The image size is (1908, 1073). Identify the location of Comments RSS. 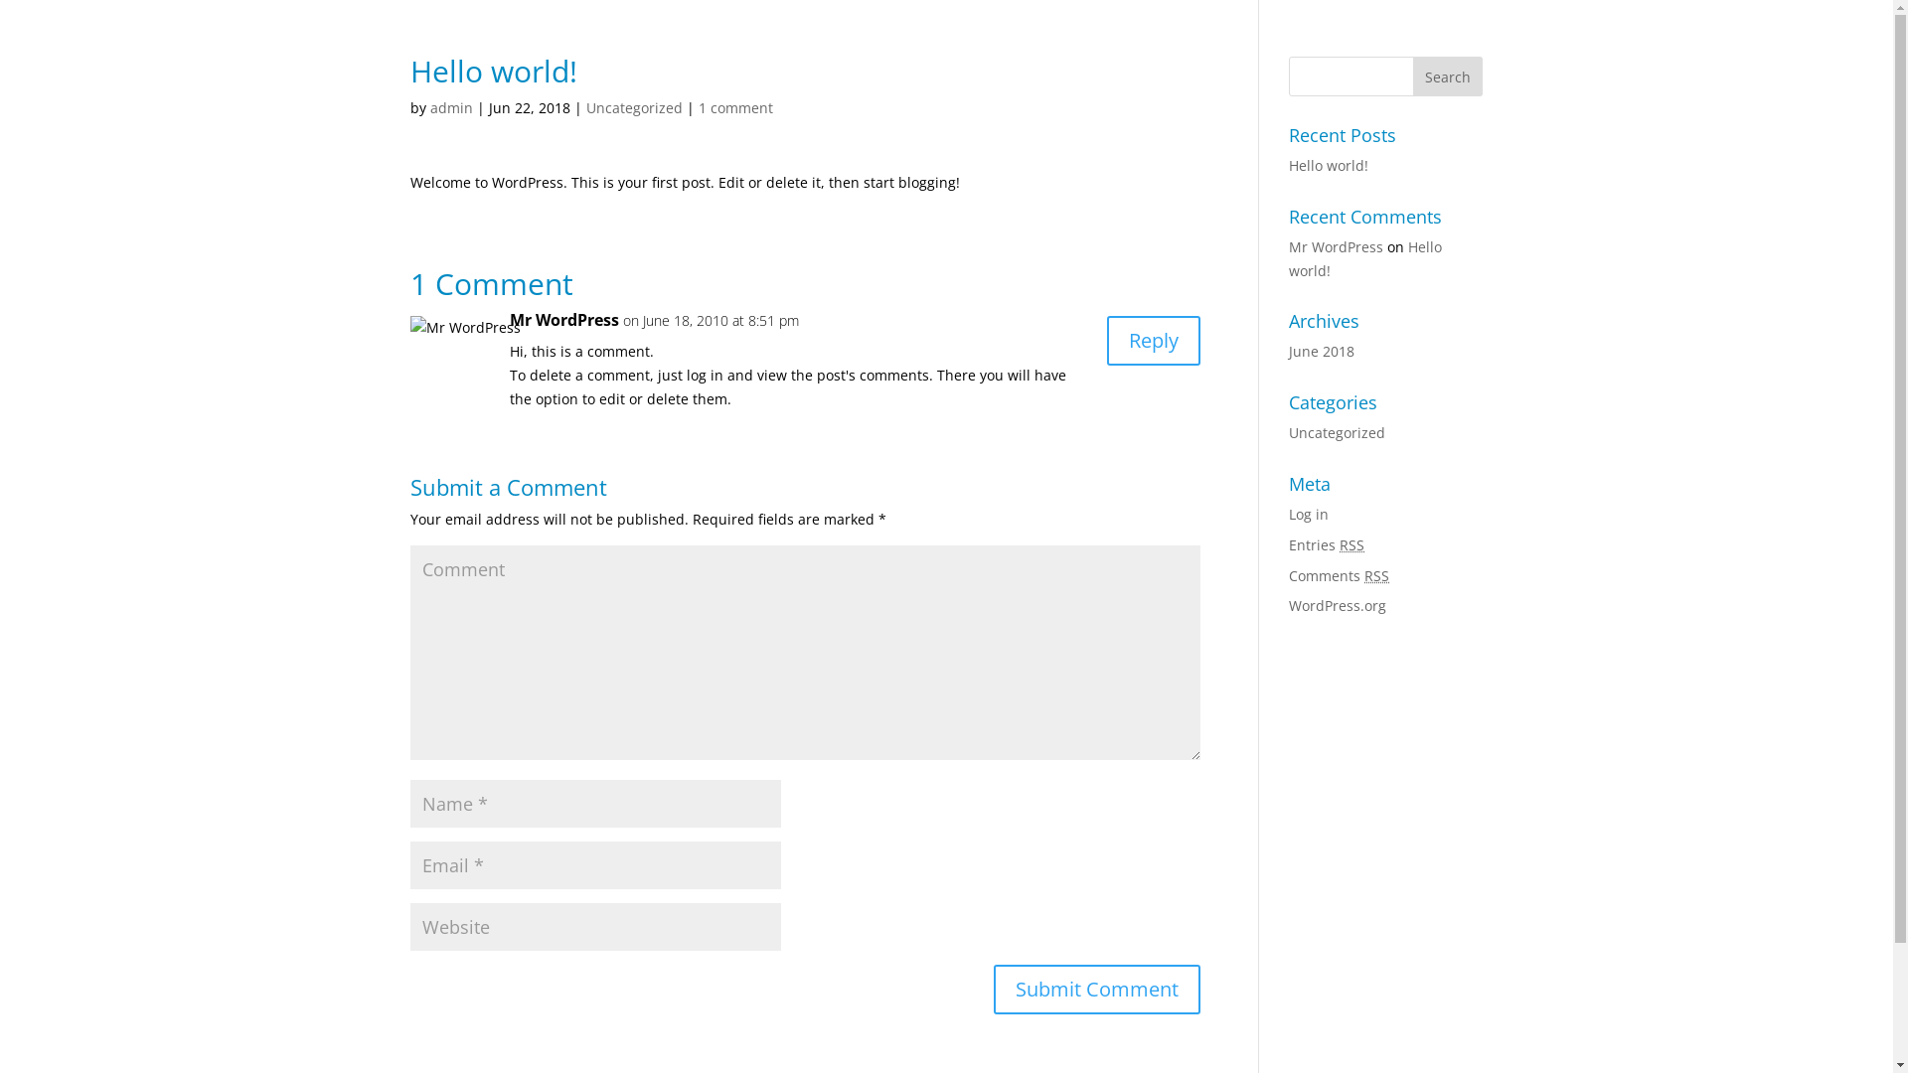
(1340, 576).